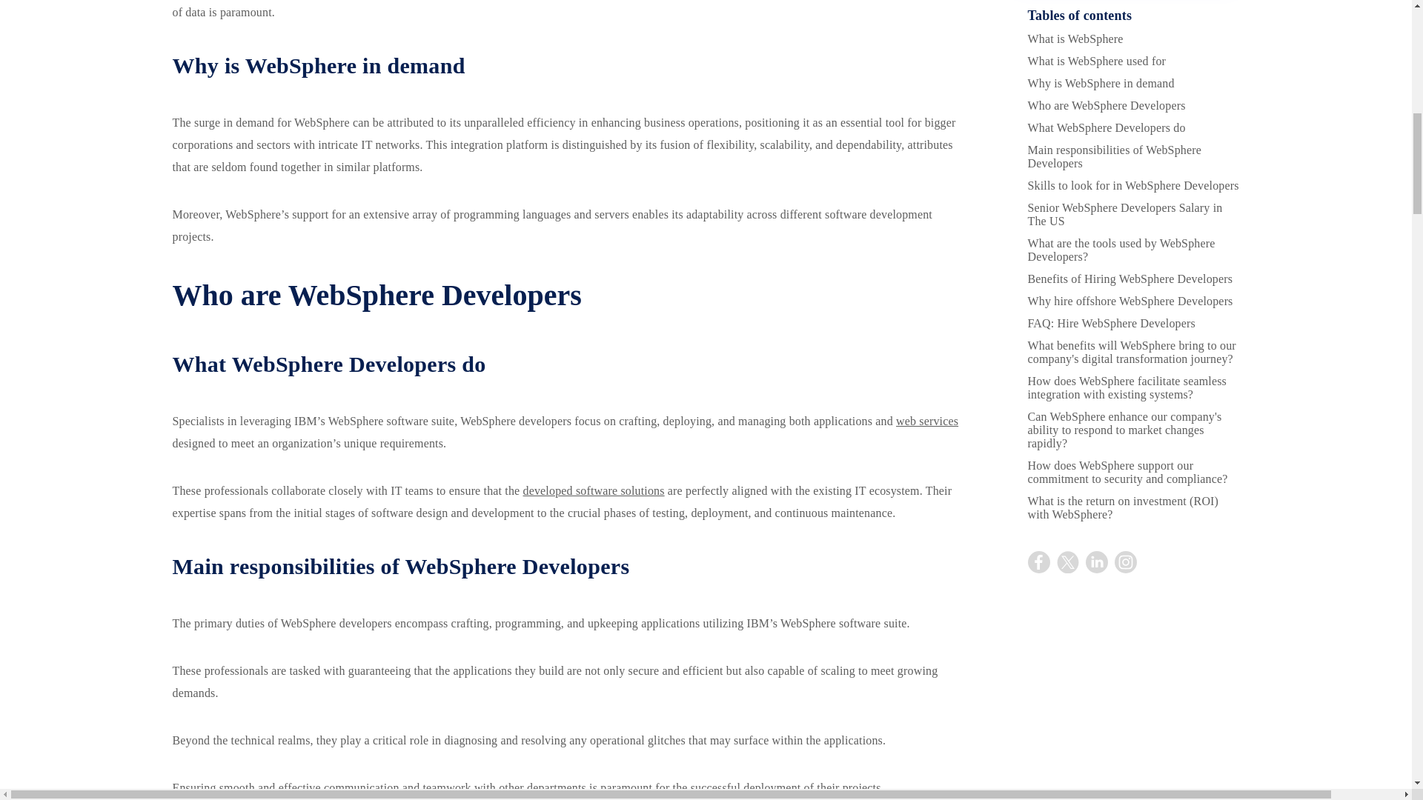 This screenshot has height=800, width=1423. I want to click on What is WebSphere, so click(1075, 39).